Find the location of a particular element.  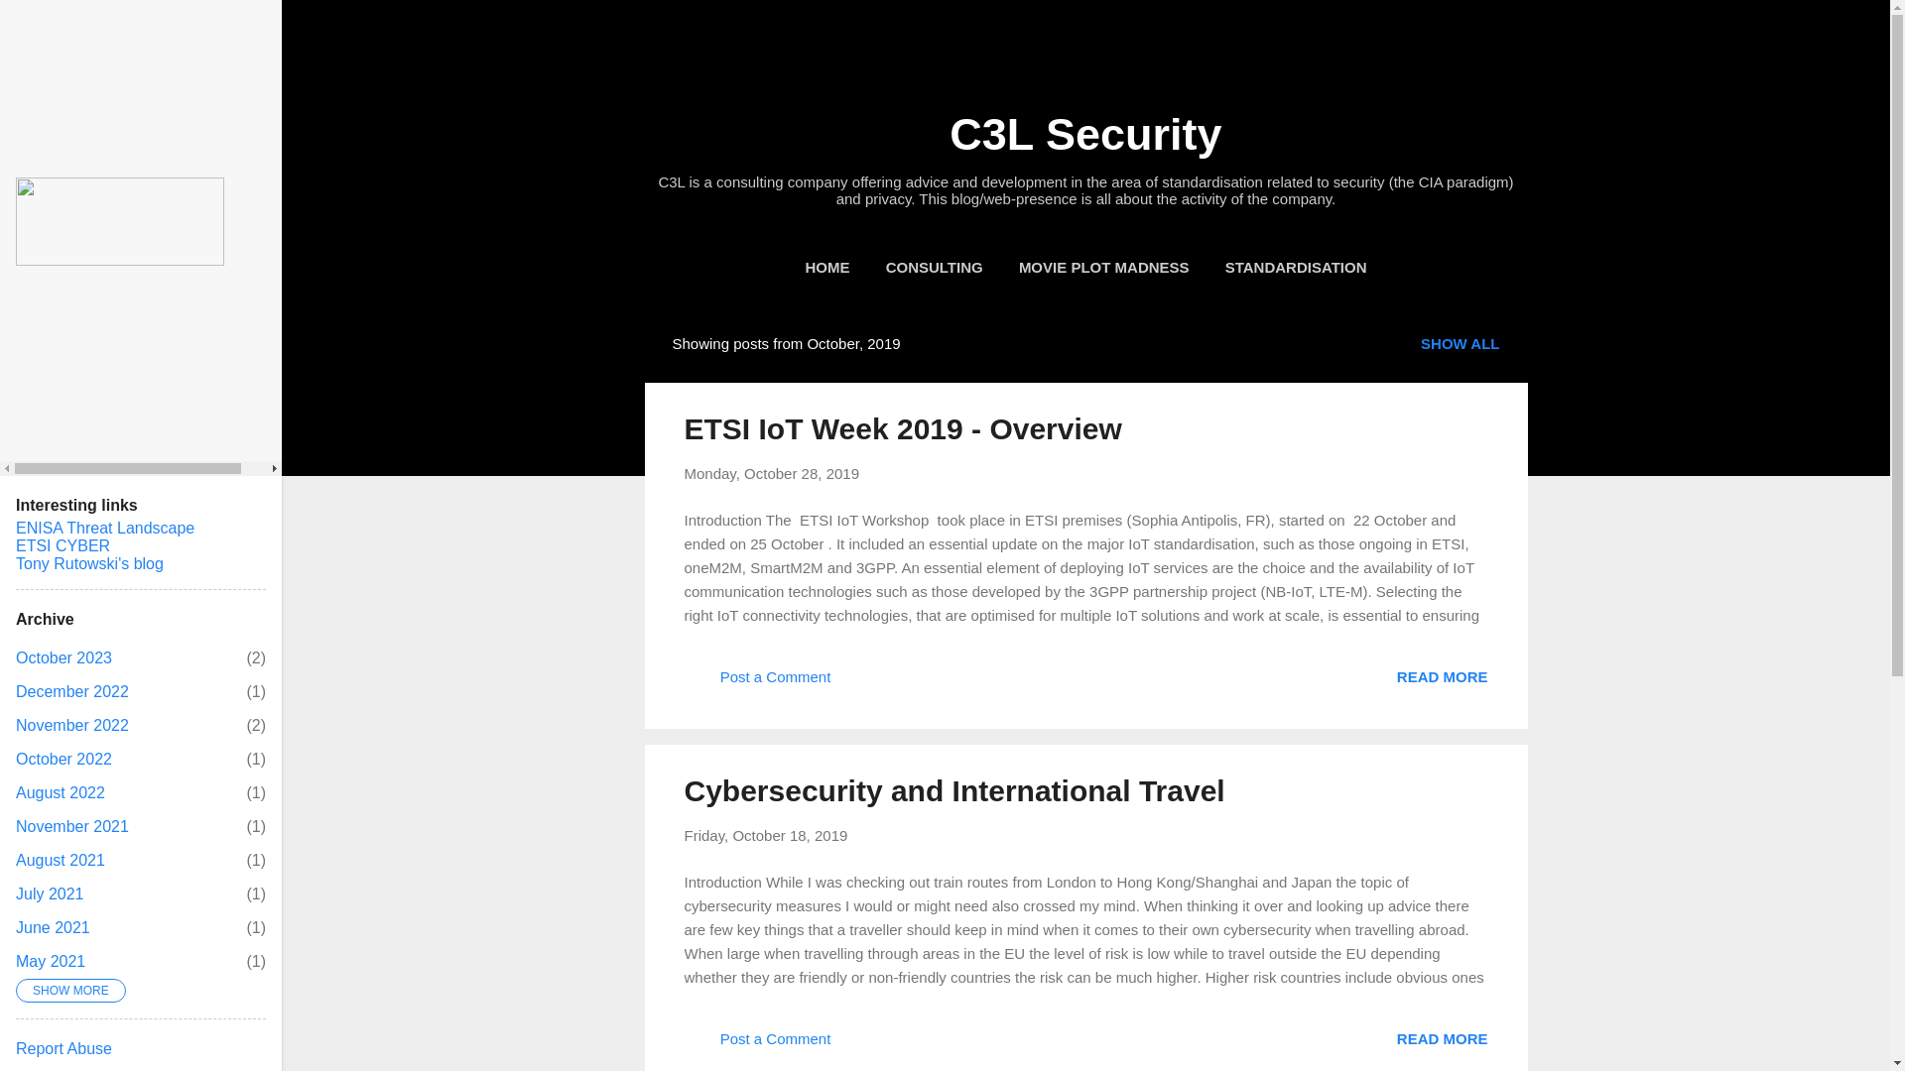

Post a Comment is located at coordinates (757, 1045).